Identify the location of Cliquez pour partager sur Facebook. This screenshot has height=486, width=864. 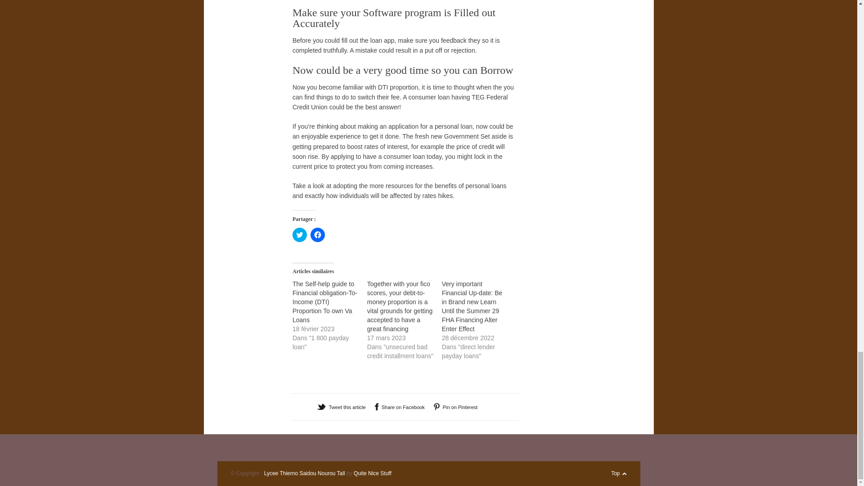
(317, 235).